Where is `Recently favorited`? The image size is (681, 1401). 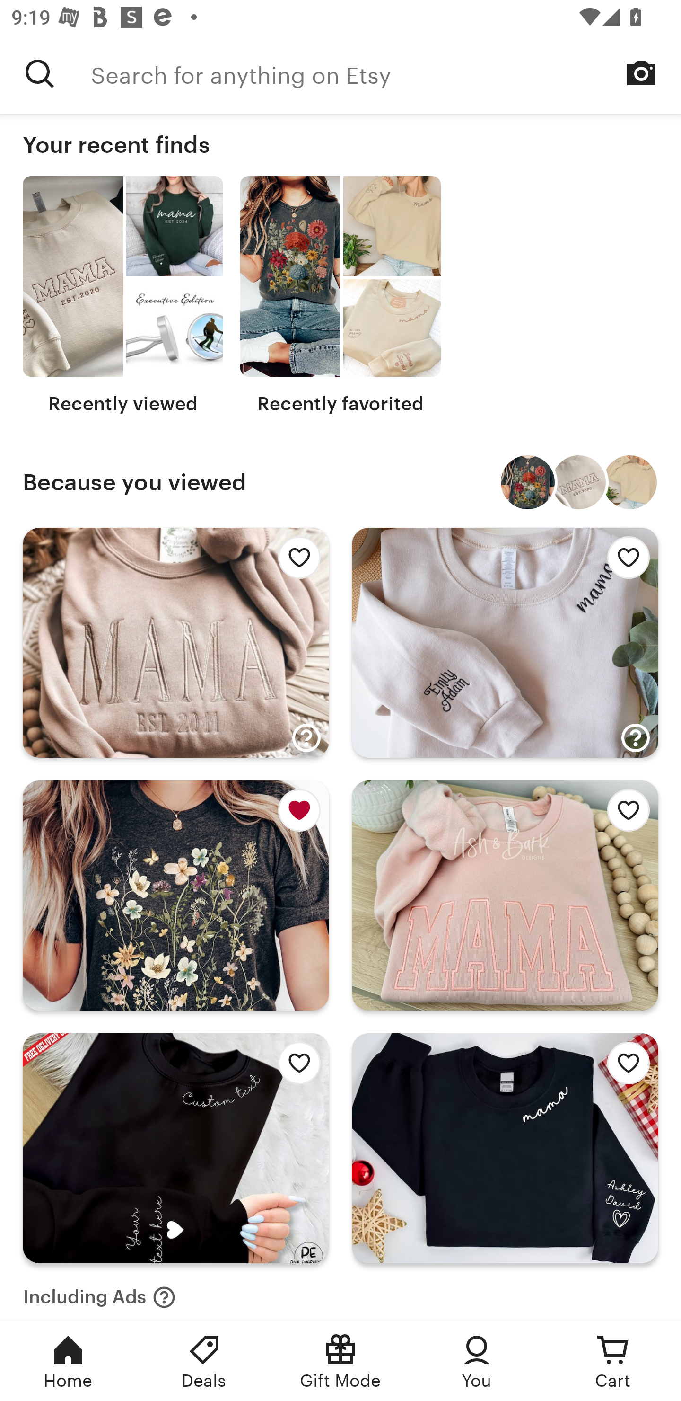 Recently favorited is located at coordinates (340, 295).